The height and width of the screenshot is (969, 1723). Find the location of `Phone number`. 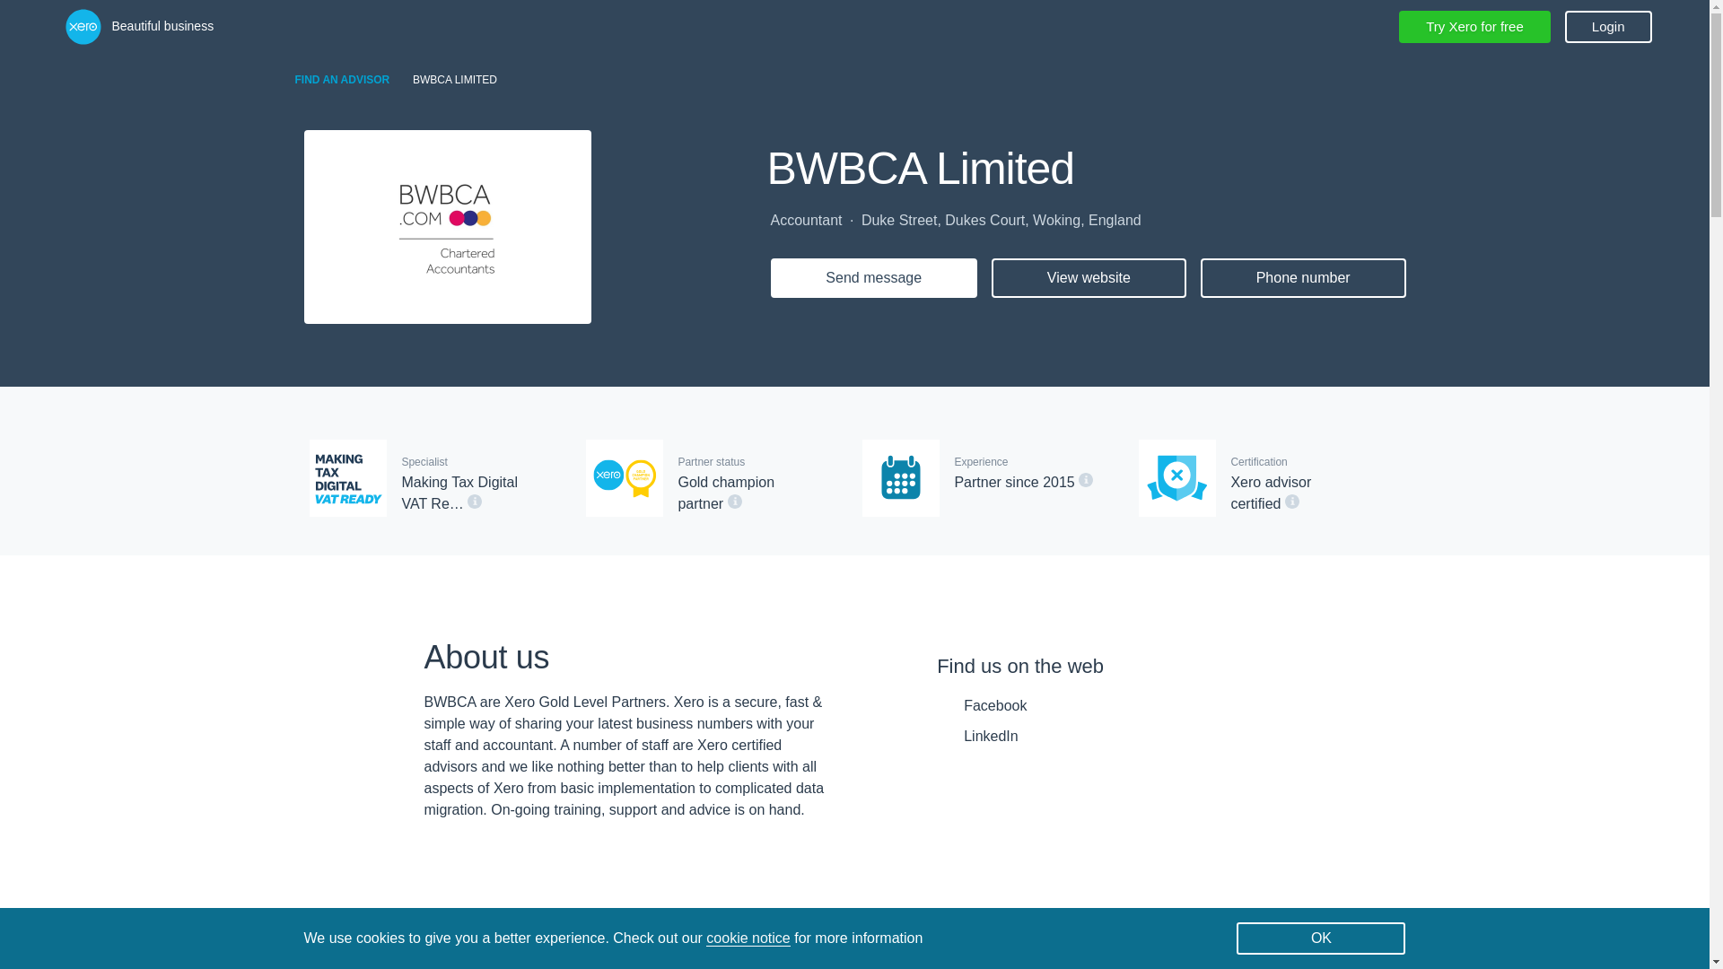

Phone number is located at coordinates (1303, 278).